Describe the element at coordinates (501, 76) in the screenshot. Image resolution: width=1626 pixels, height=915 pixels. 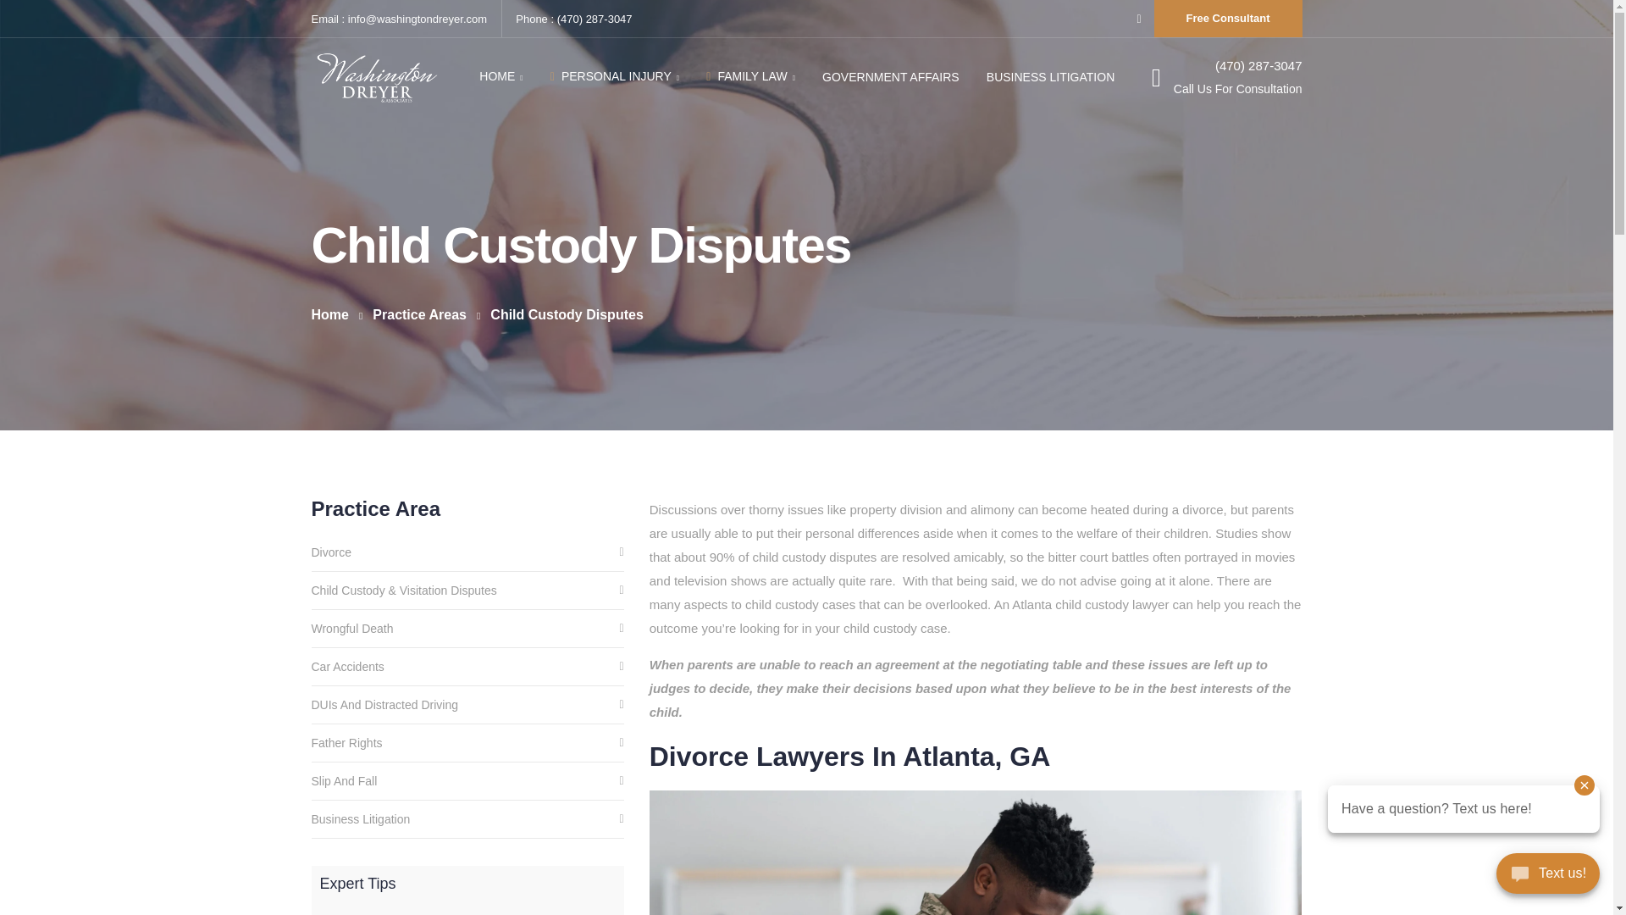
I see `FAMILY LAW` at that location.